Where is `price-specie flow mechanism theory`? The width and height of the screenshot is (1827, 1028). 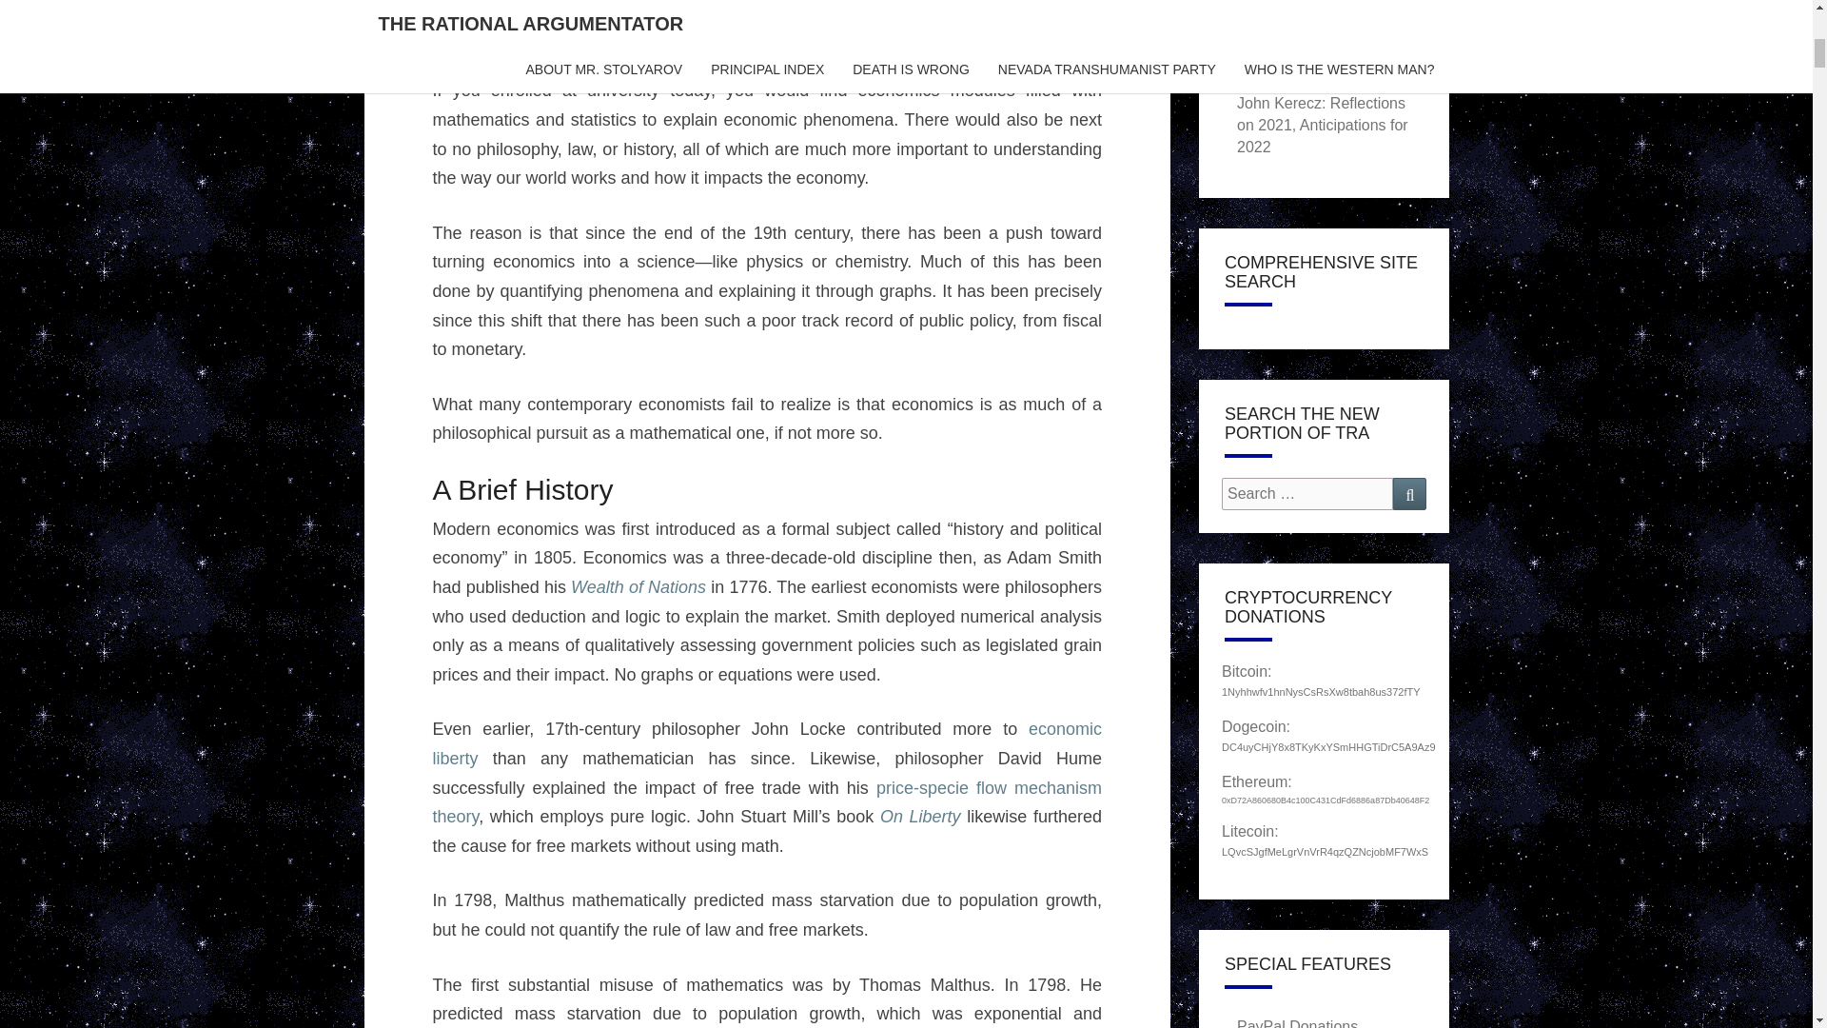
price-specie flow mechanism theory is located at coordinates (766, 802).